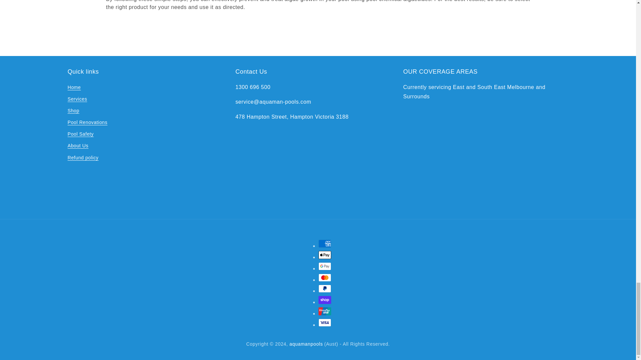  Describe the element at coordinates (325, 244) in the screenshot. I see `American Express` at that location.